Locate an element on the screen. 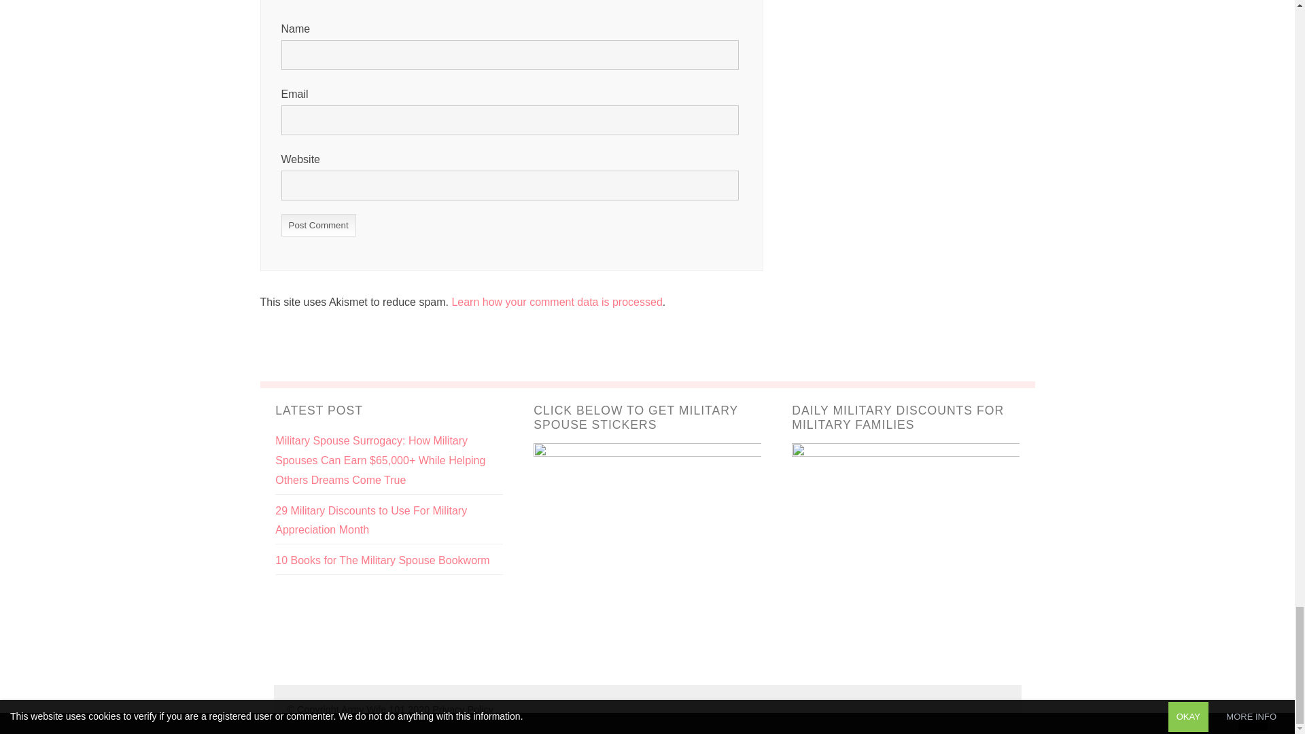 The height and width of the screenshot is (734, 1305). daily military discounts for military families is located at coordinates (905, 556).